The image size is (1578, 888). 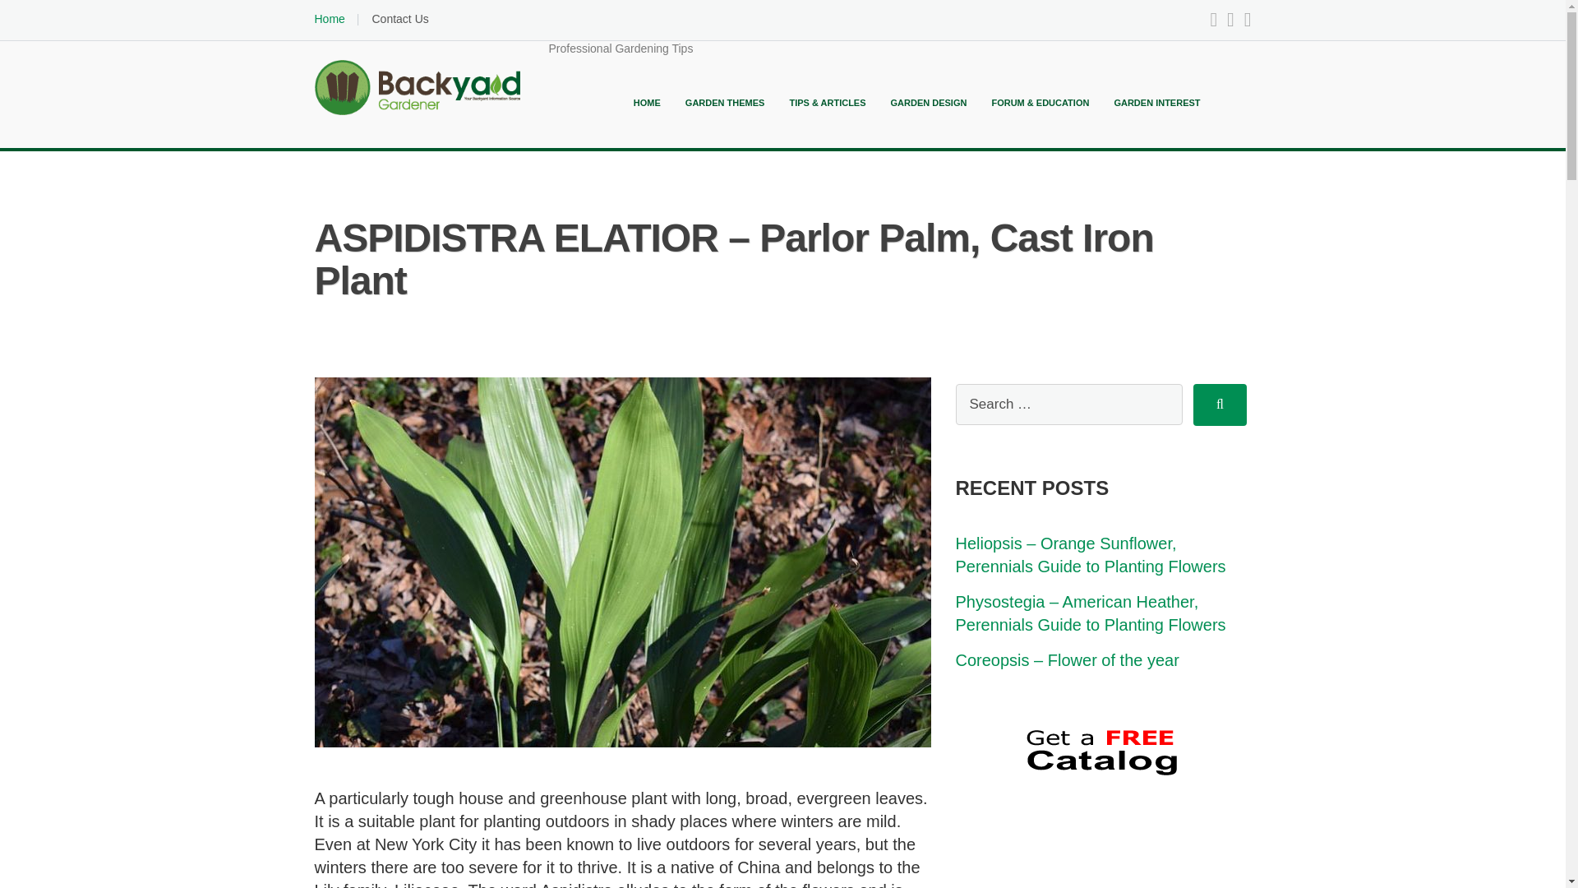 I want to click on GARDEN DESIGN, so click(x=929, y=102).